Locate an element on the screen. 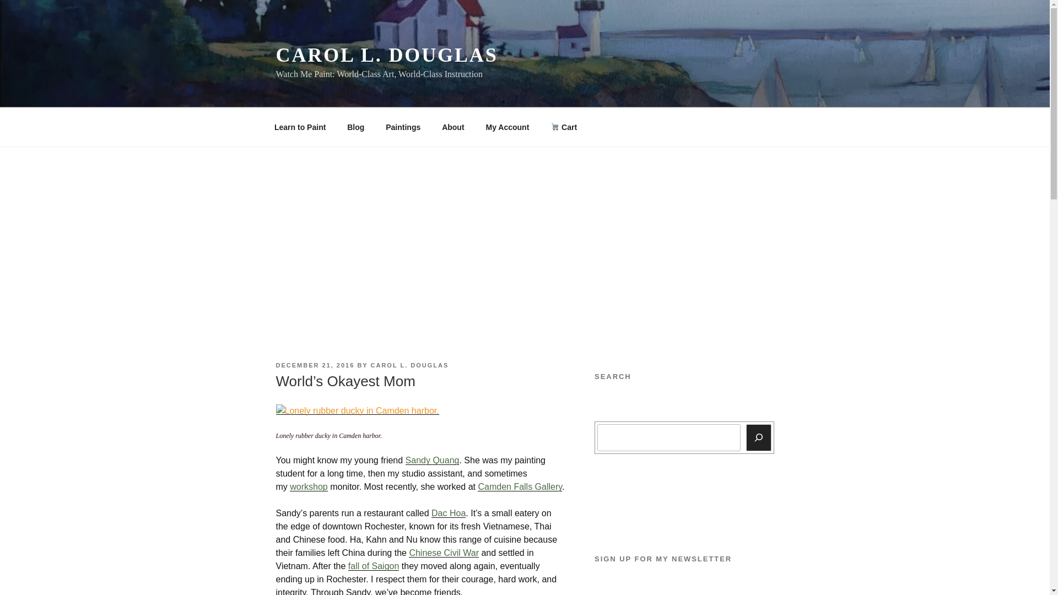 This screenshot has height=595, width=1058. Paintings is located at coordinates (403, 127).